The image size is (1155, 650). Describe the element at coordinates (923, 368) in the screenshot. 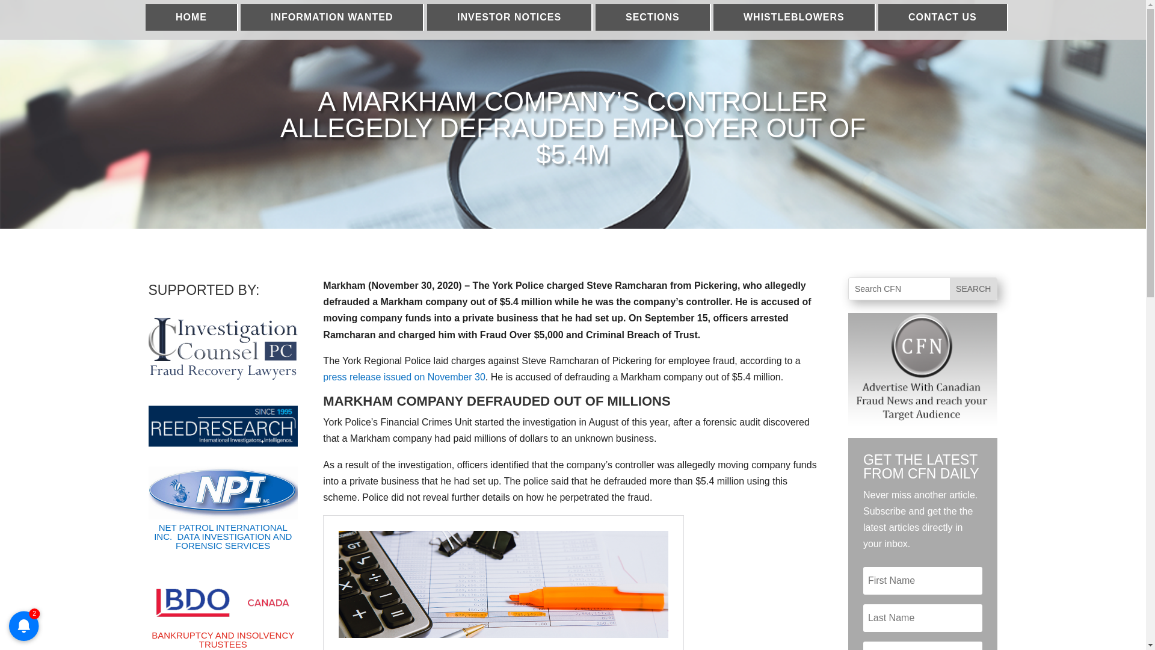

I see `CFNINLINE` at that location.